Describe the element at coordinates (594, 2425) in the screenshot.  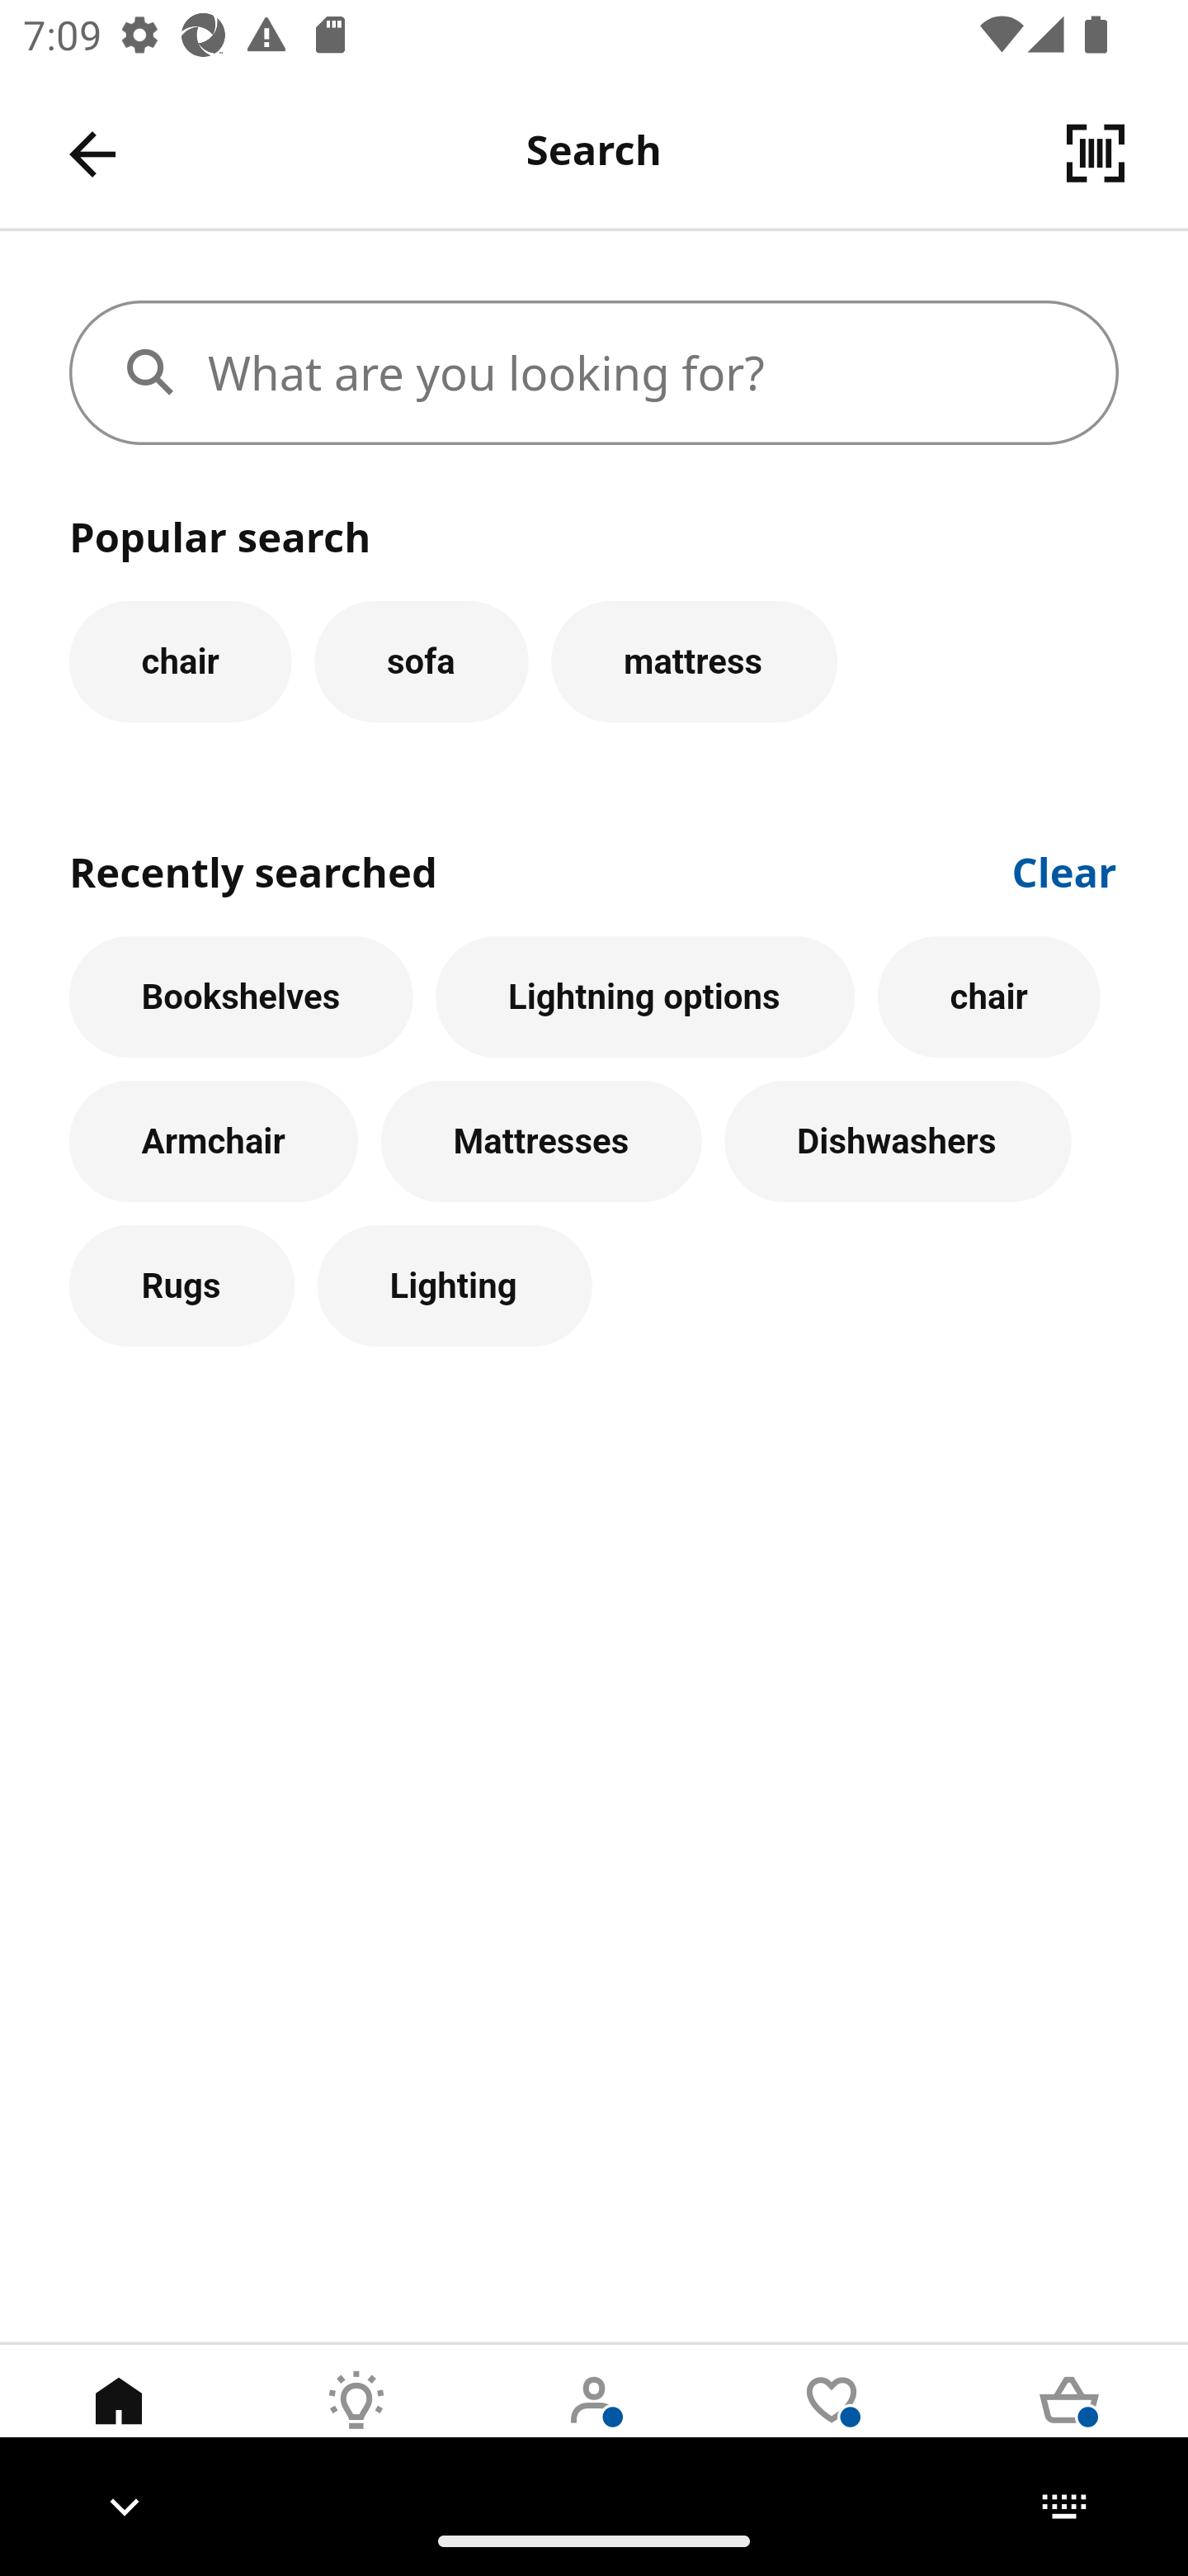
I see `User
Tab 3 of 5` at that location.